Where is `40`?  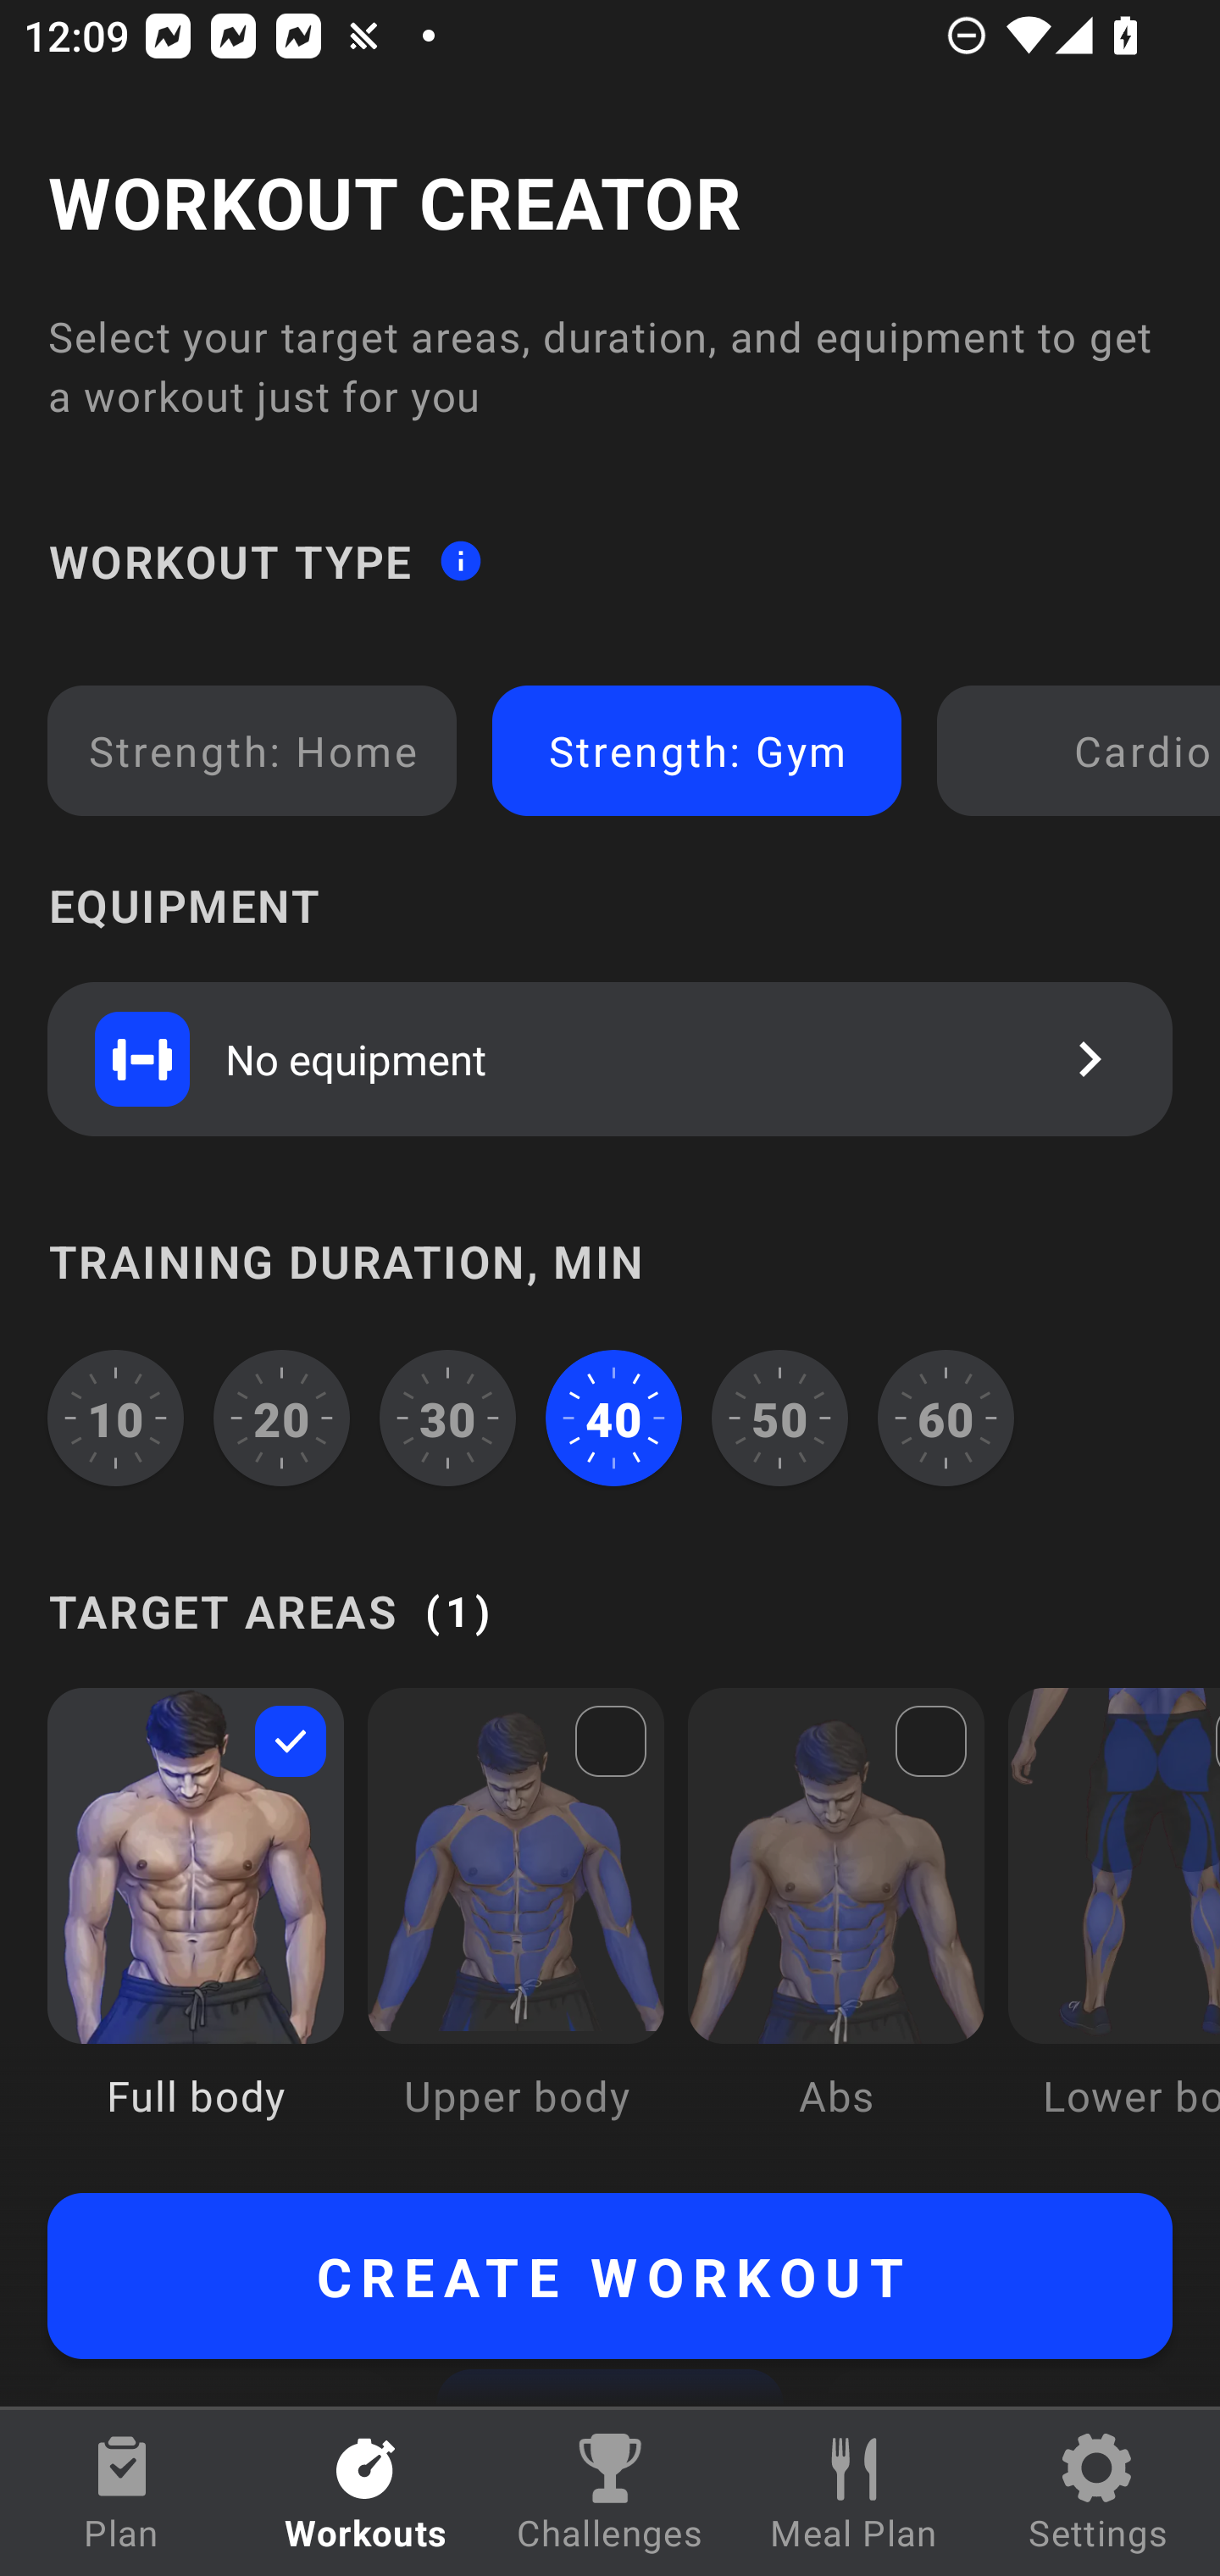
40 is located at coordinates (613, 1418).